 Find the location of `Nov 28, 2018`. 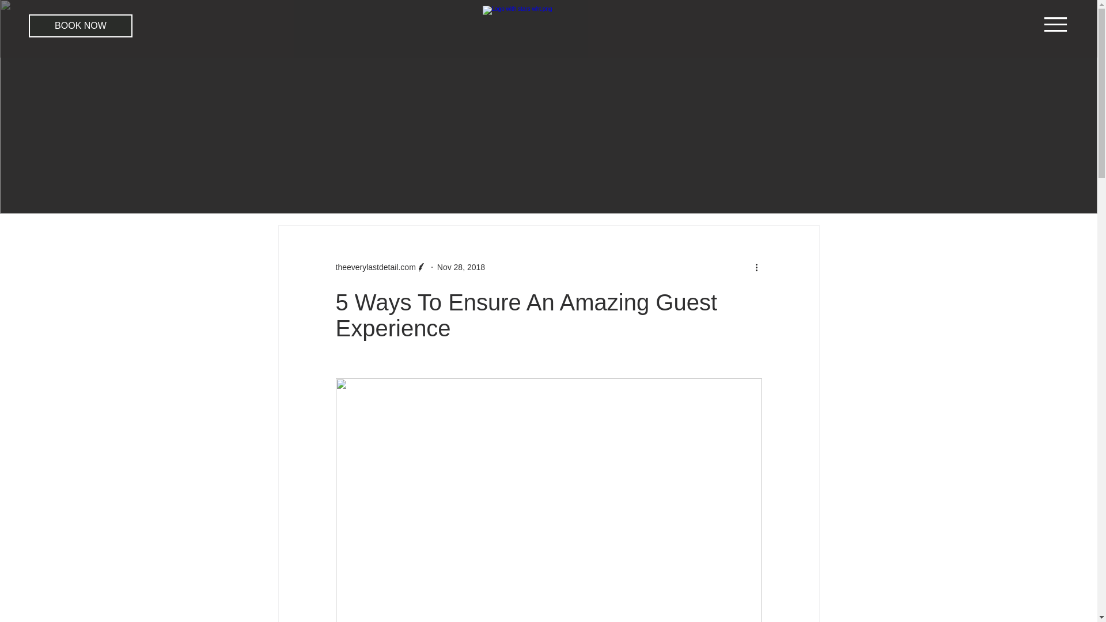

Nov 28, 2018 is located at coordinates (461, 267).